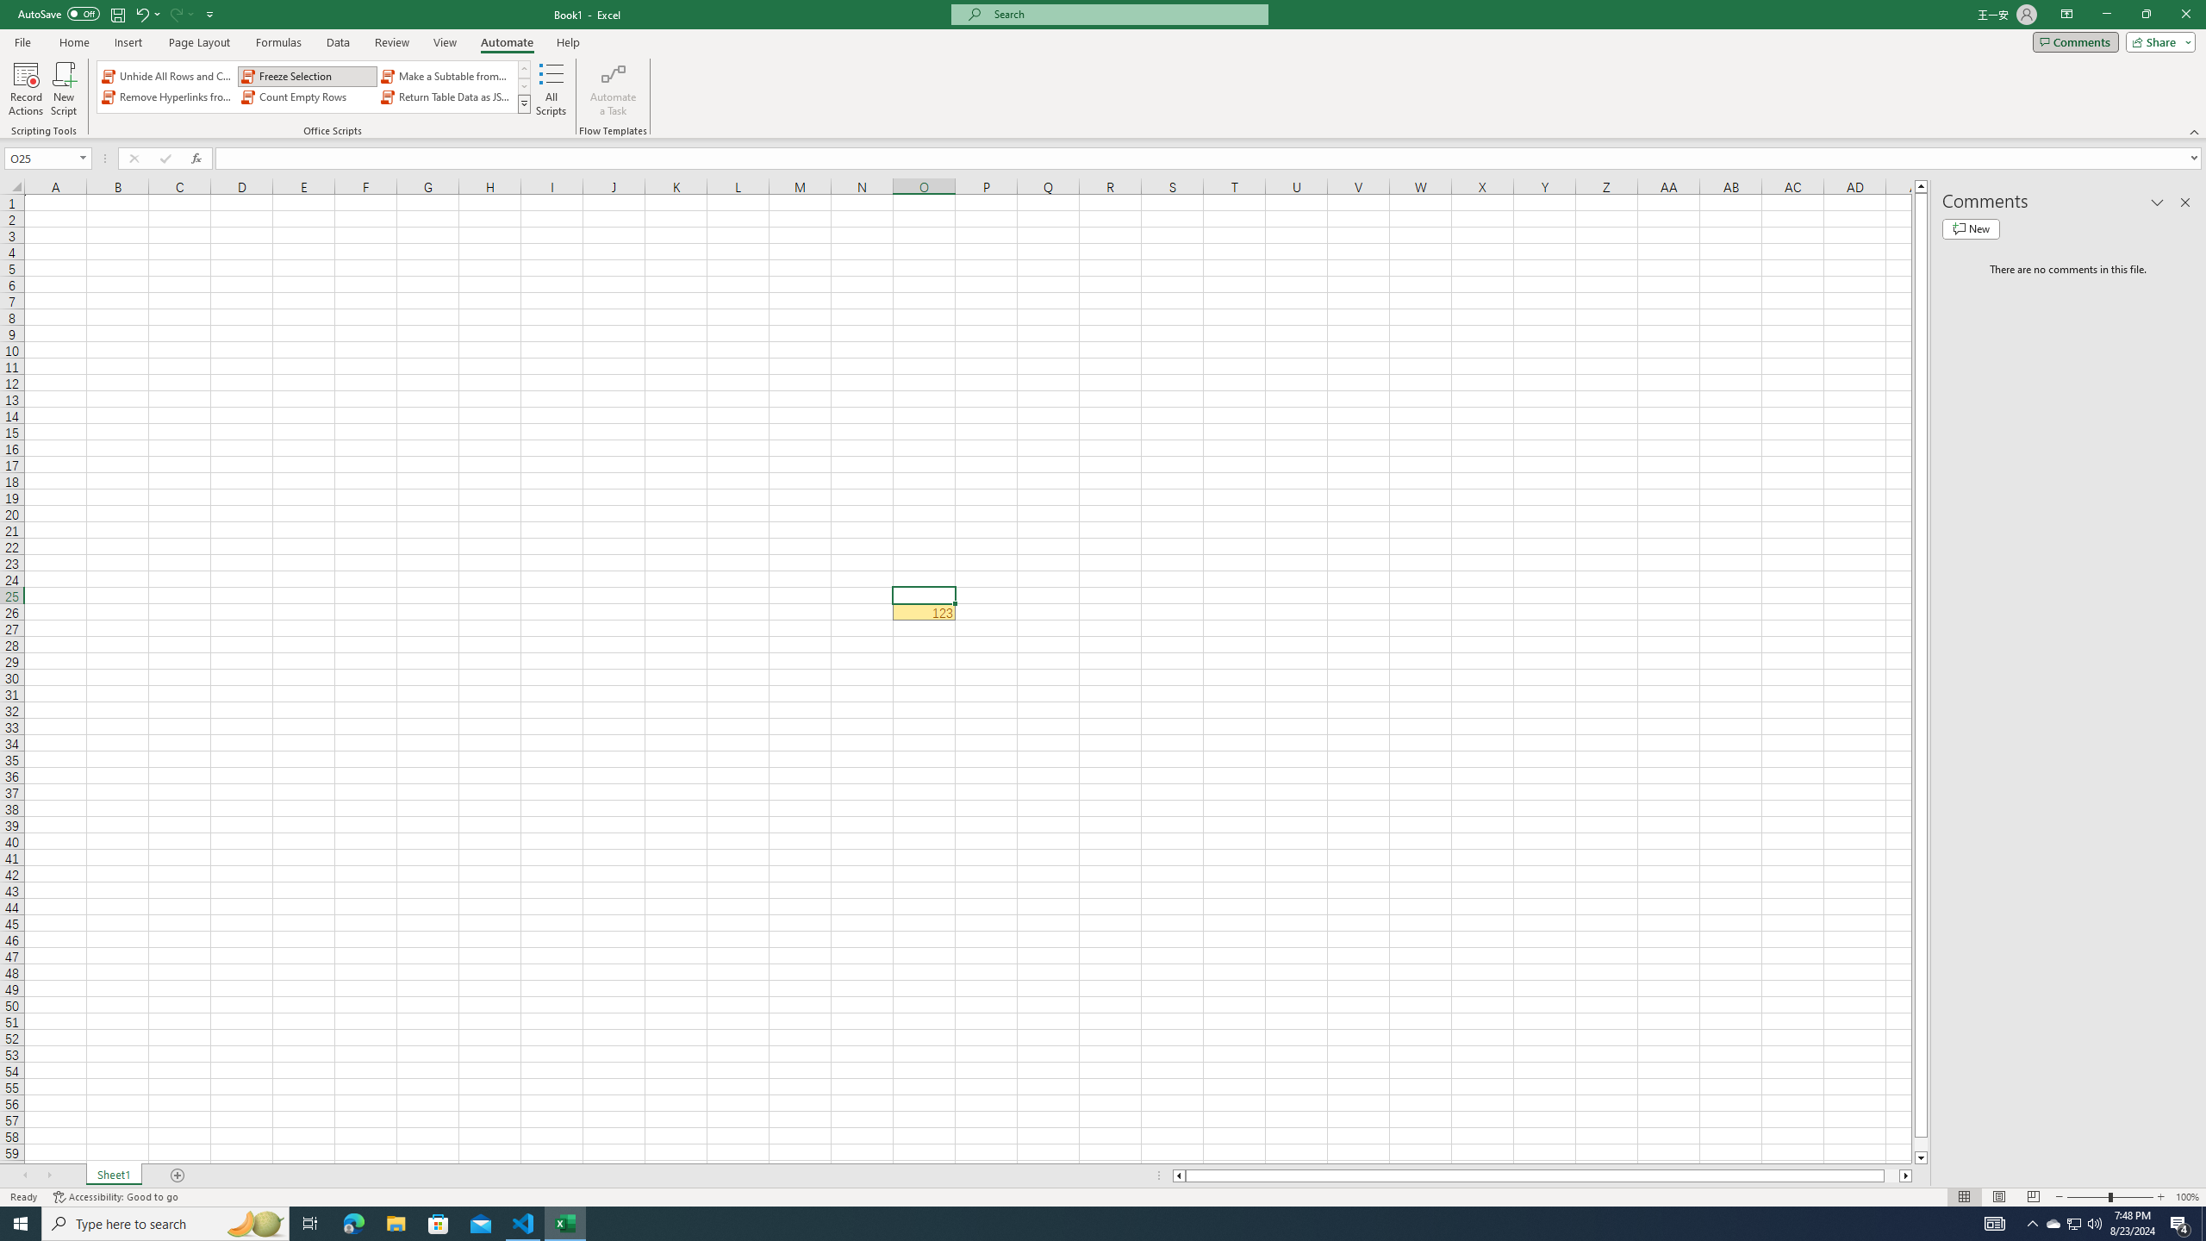 The image size is (2206, 1241). What do you see at coordinates (22, 41) in the screenshot?
I see `File Tab` at bounding box center [22, 41].